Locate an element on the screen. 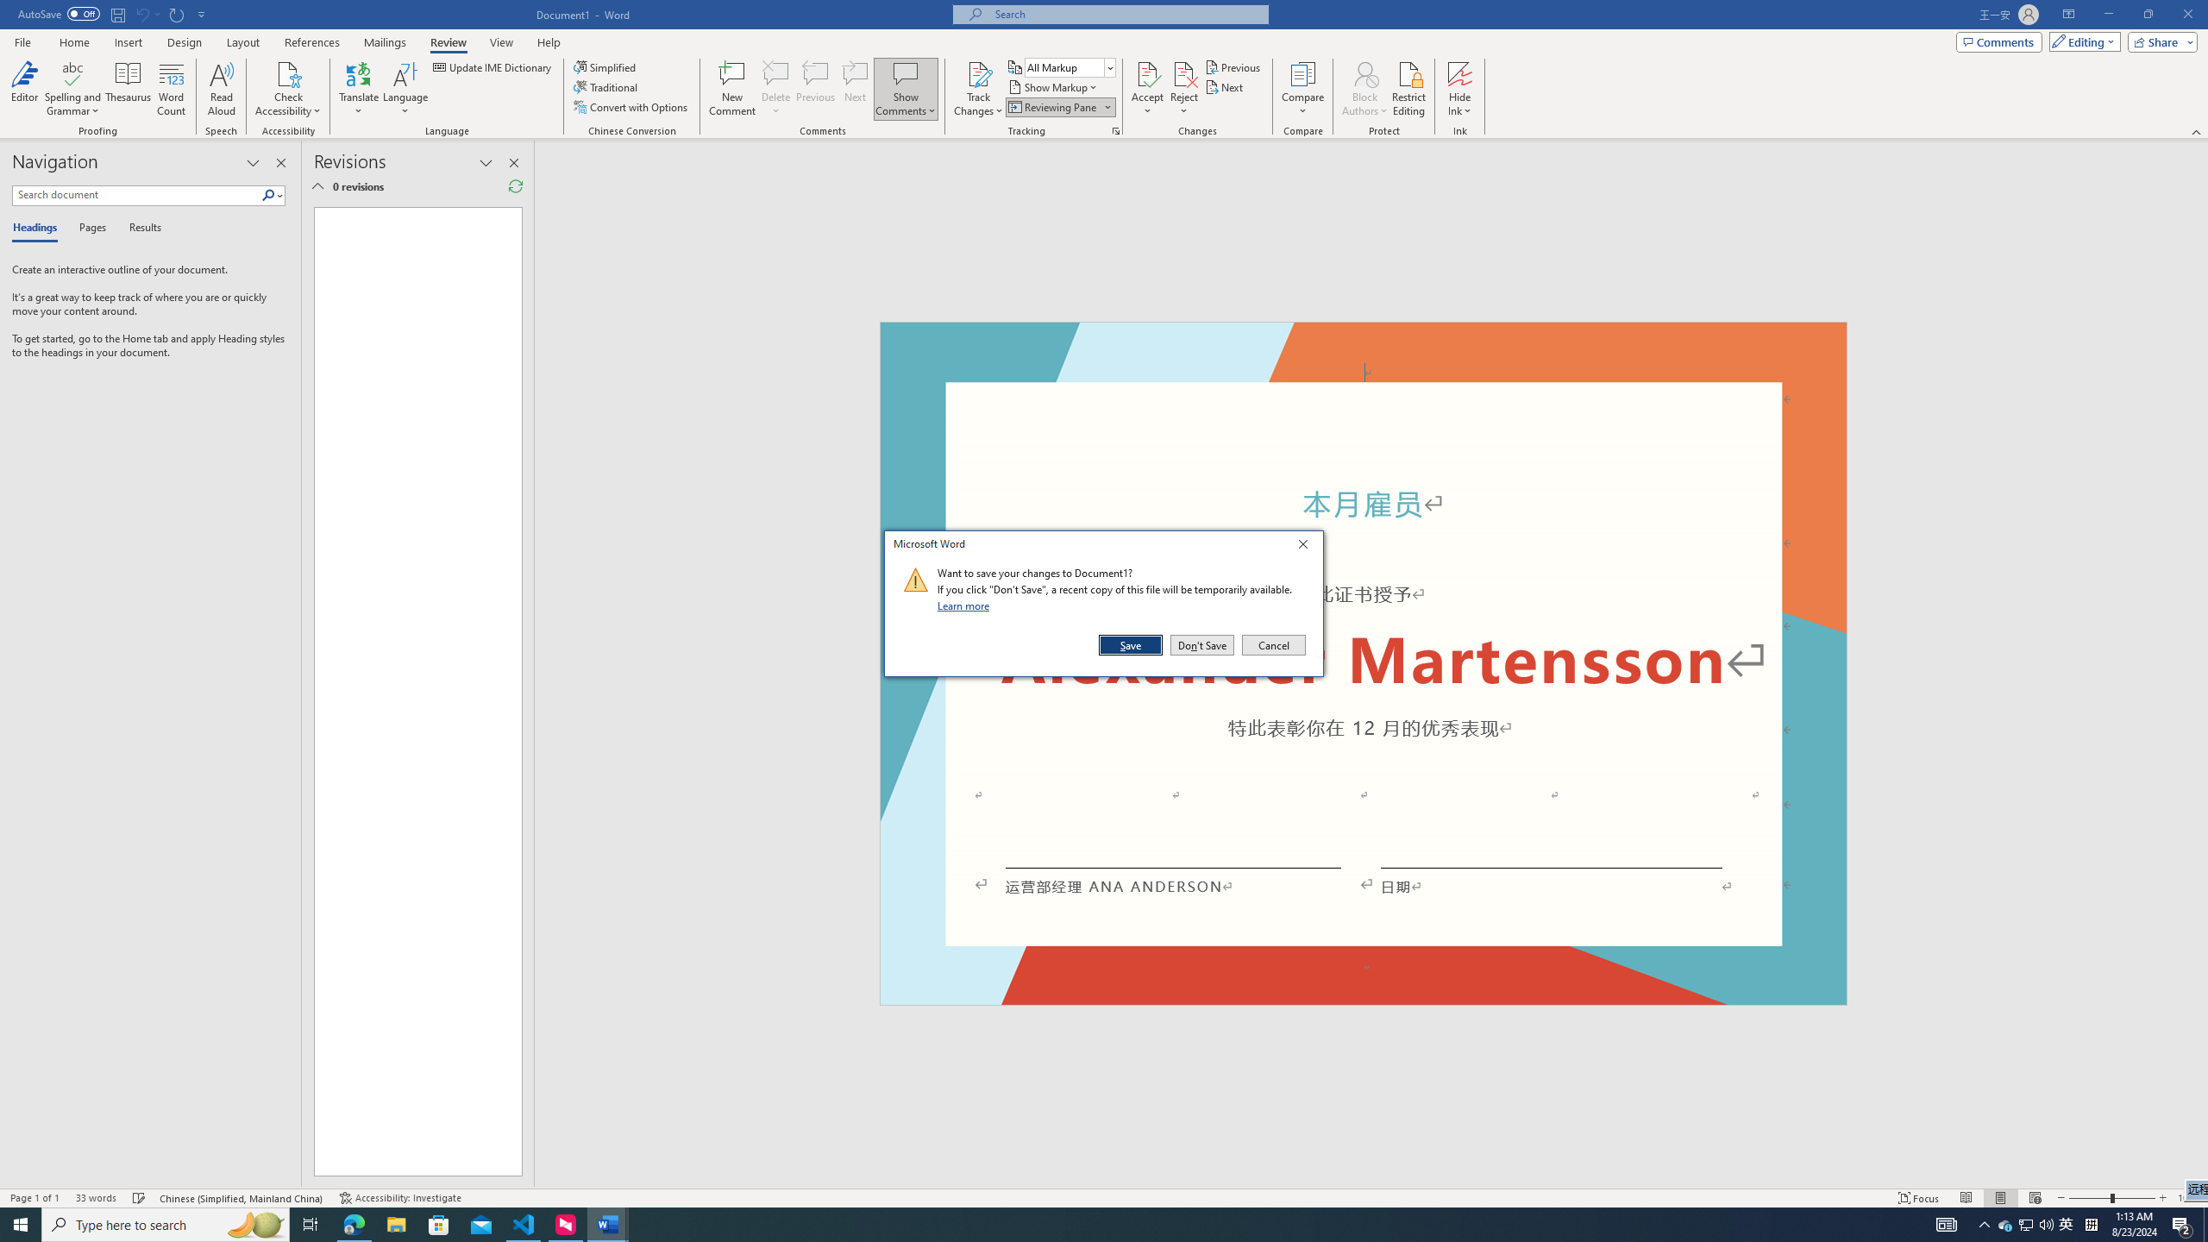  Delete is located at coordinates (776, 89).